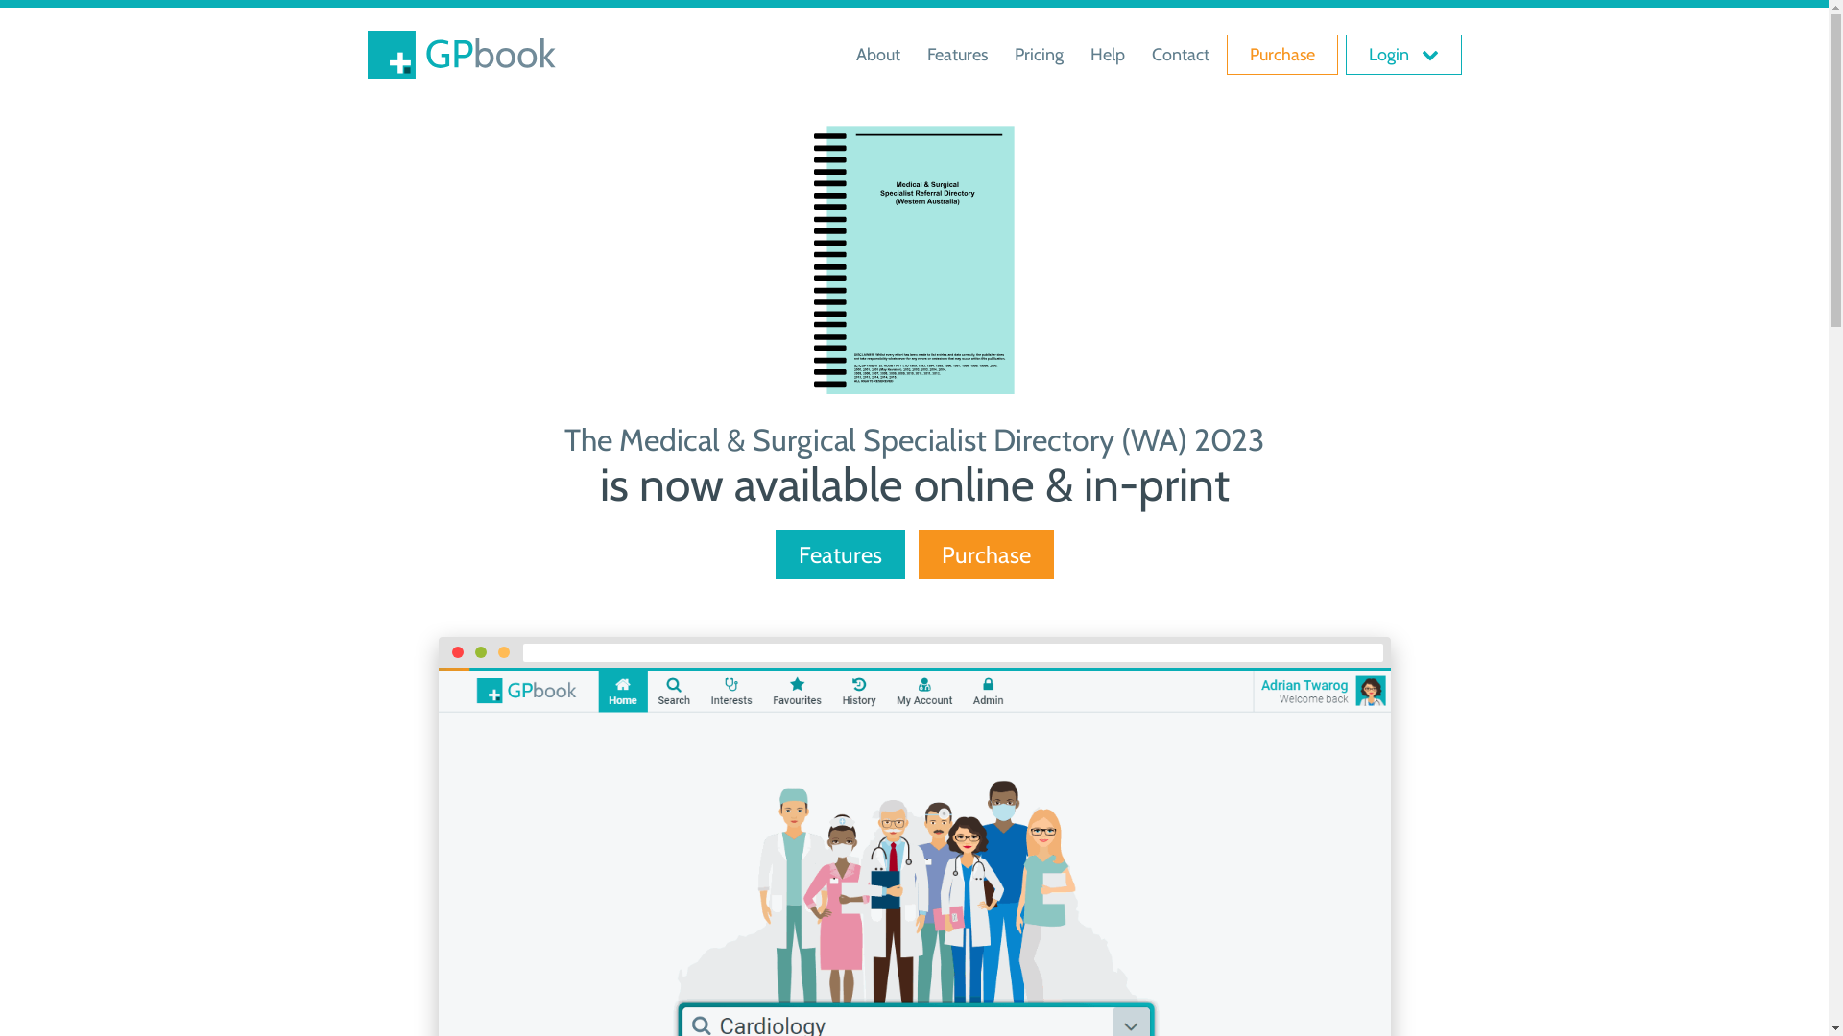  I want to click on Pricing, so click(1039, 54).